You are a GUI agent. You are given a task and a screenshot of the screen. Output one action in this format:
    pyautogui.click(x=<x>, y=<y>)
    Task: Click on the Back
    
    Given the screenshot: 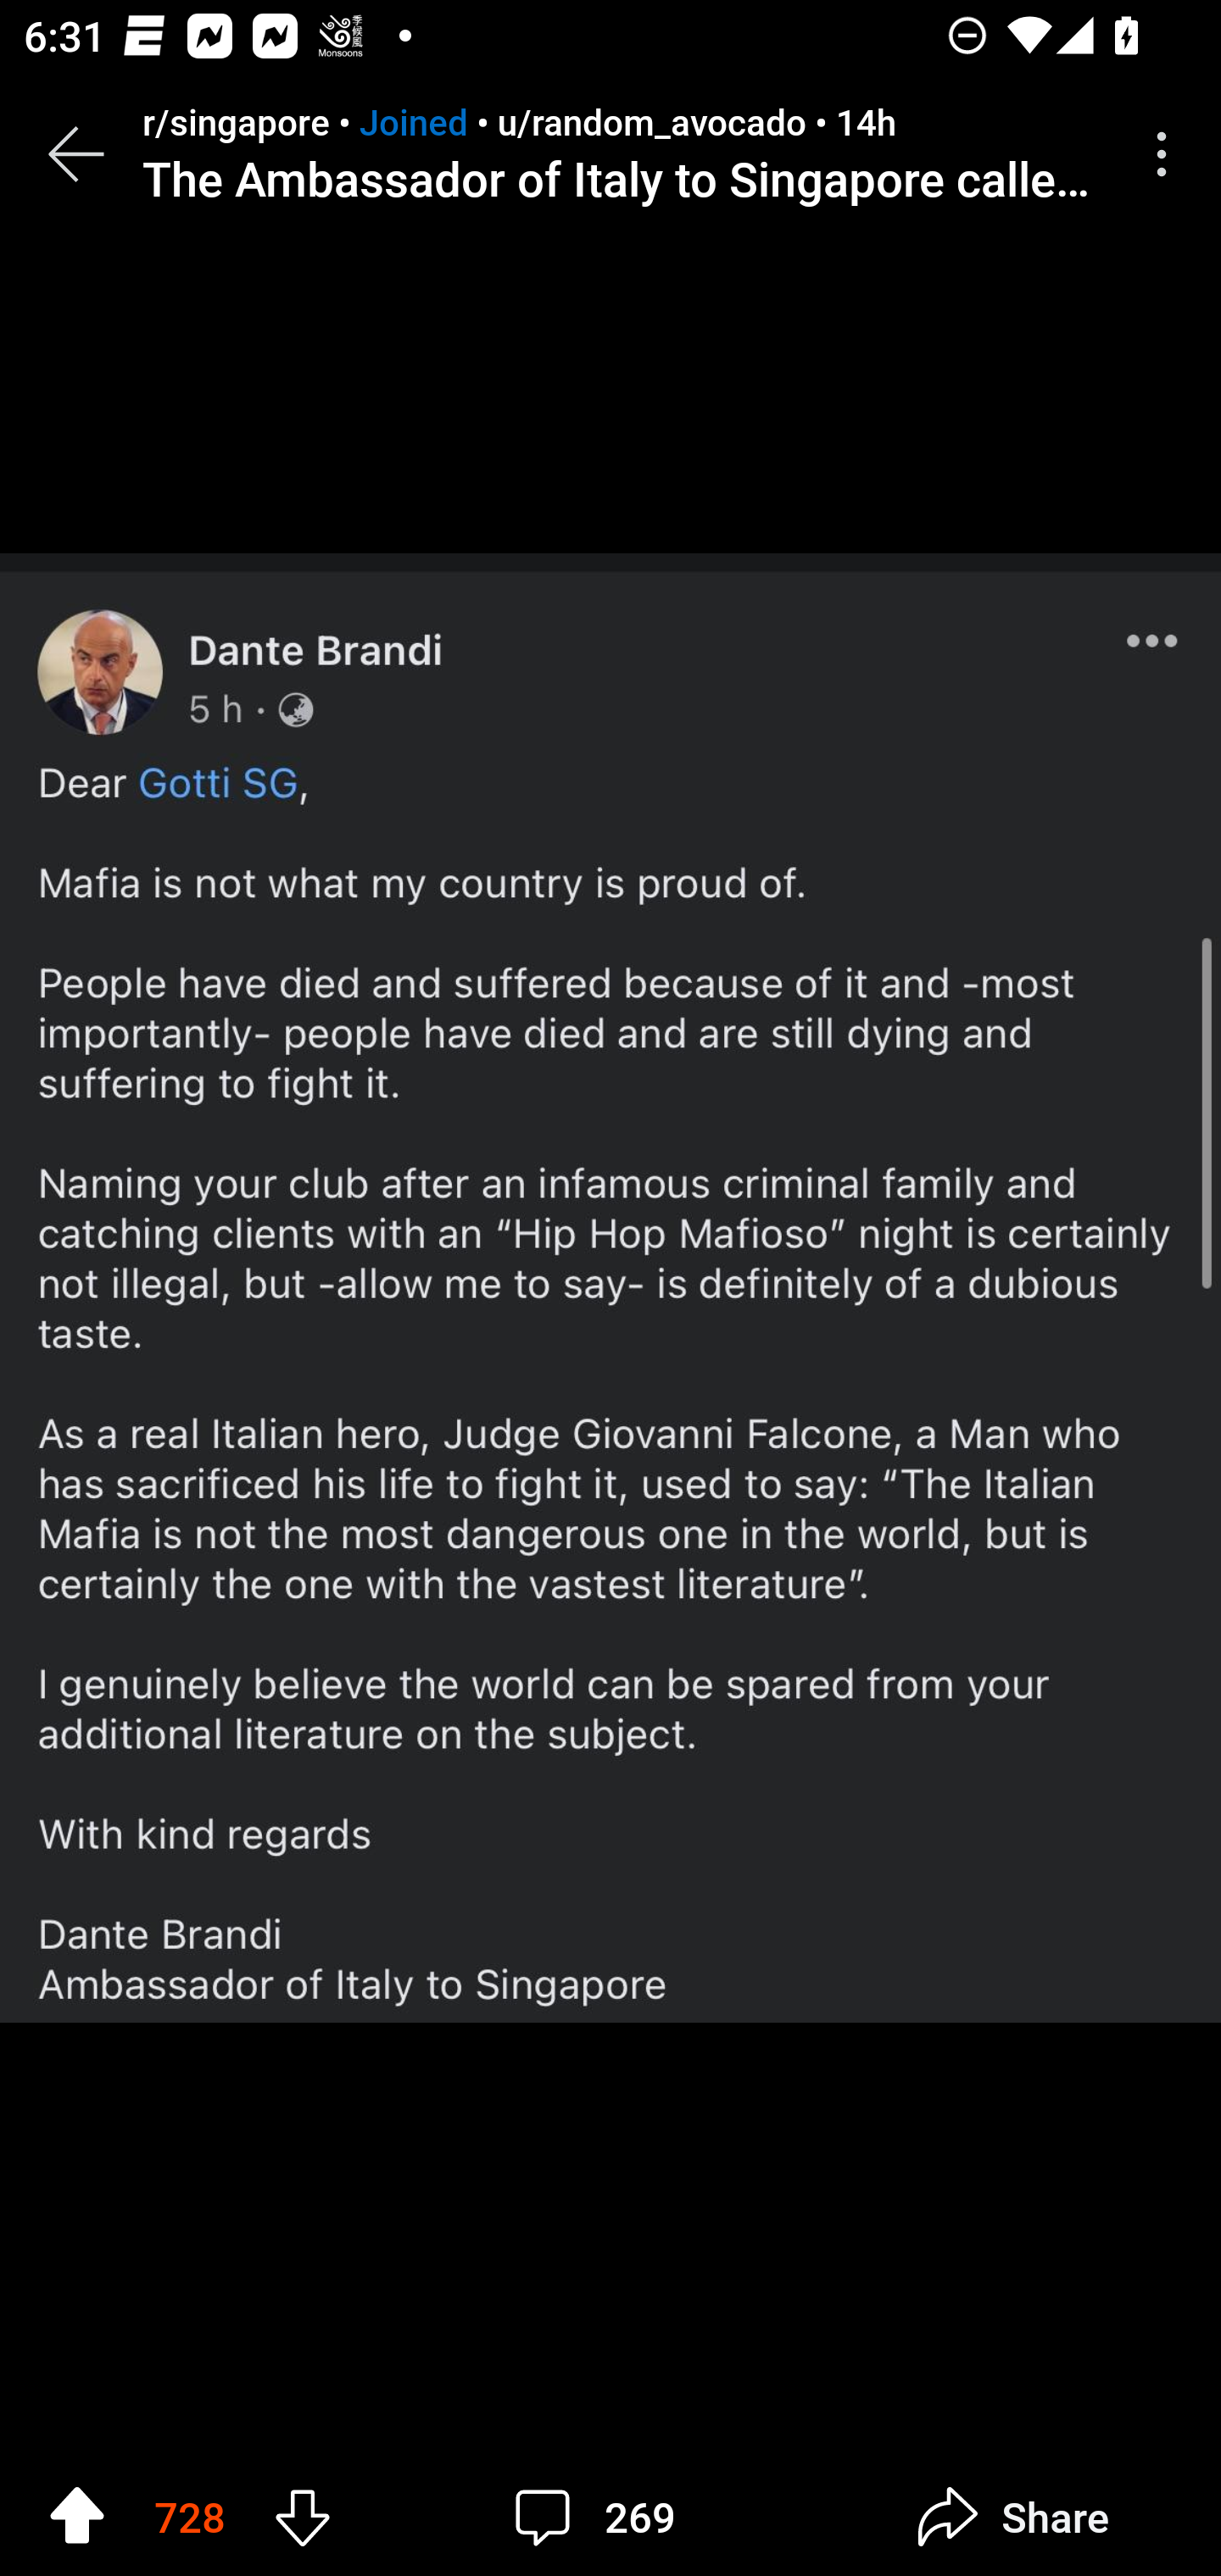 What is the action you would take?
    pyautogui.click(x=76, y=154)
    